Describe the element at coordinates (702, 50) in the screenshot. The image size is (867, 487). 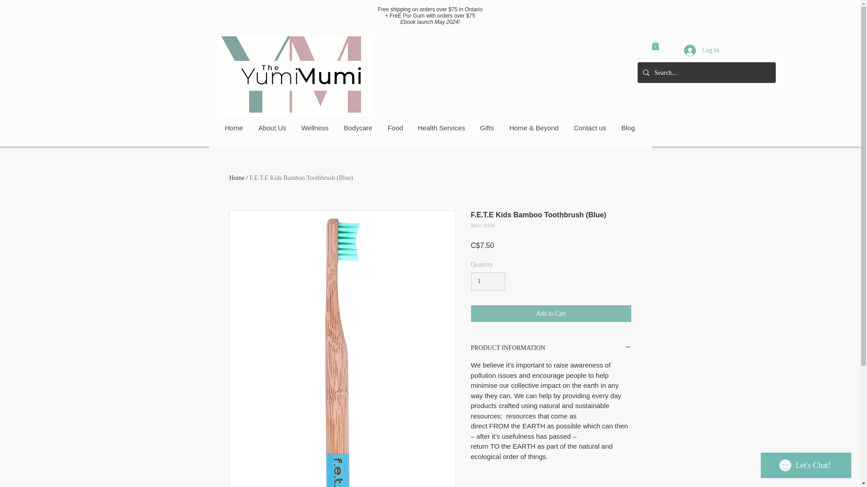
I see `Log In` at that location.